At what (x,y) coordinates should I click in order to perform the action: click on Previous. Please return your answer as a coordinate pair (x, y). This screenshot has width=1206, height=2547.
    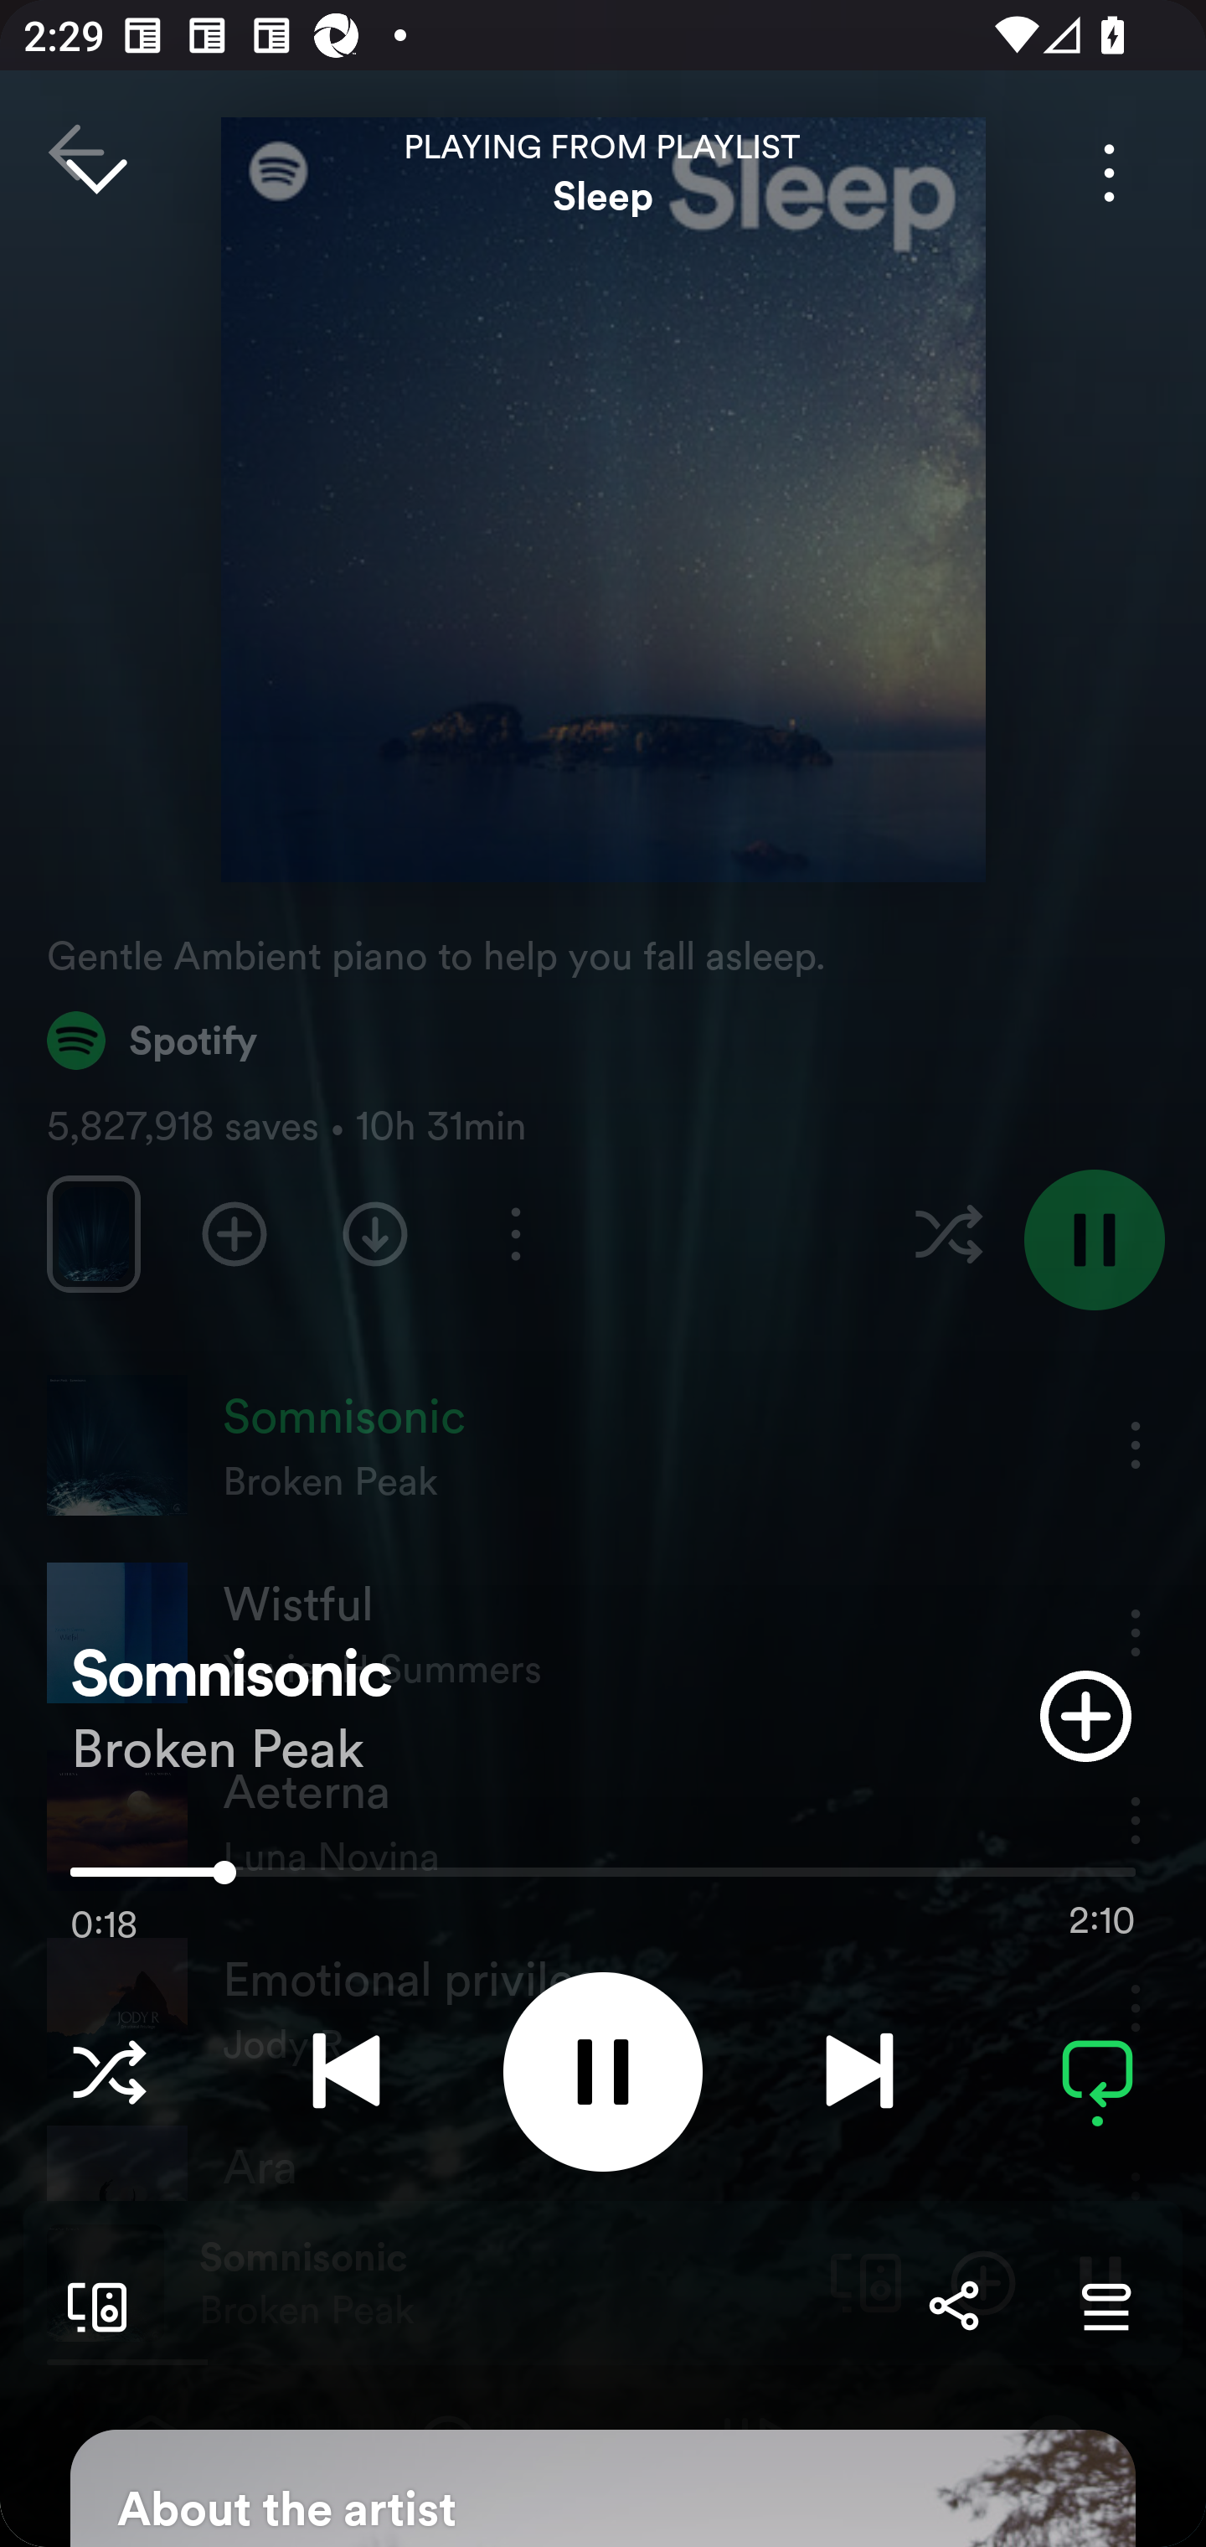
    Looking at the image, I should click on (346, 2071).